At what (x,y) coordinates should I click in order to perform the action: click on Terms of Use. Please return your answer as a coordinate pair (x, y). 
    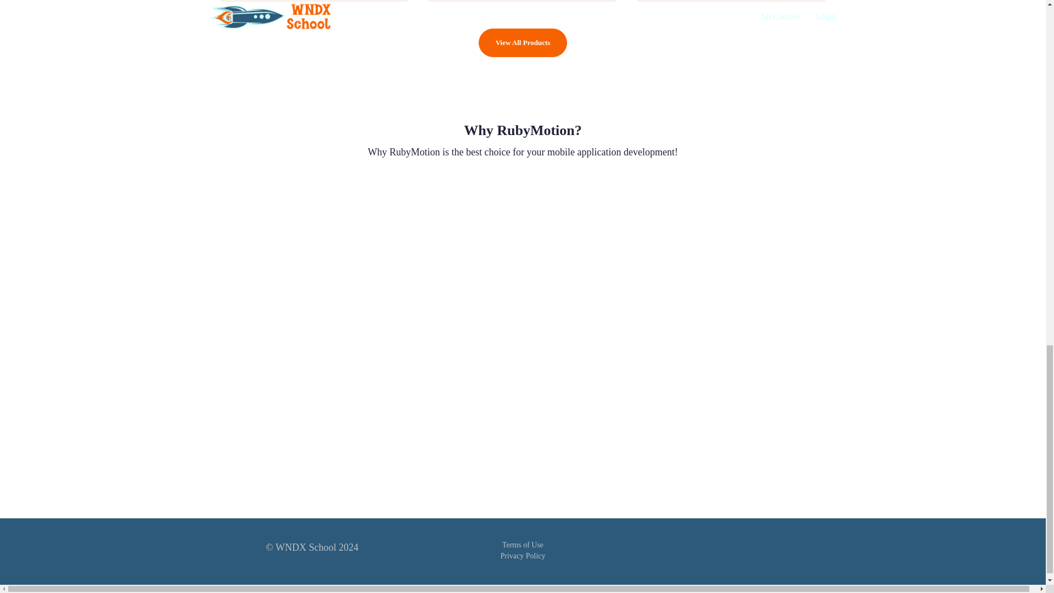
    Looking at the image, I should click on (523, 545).